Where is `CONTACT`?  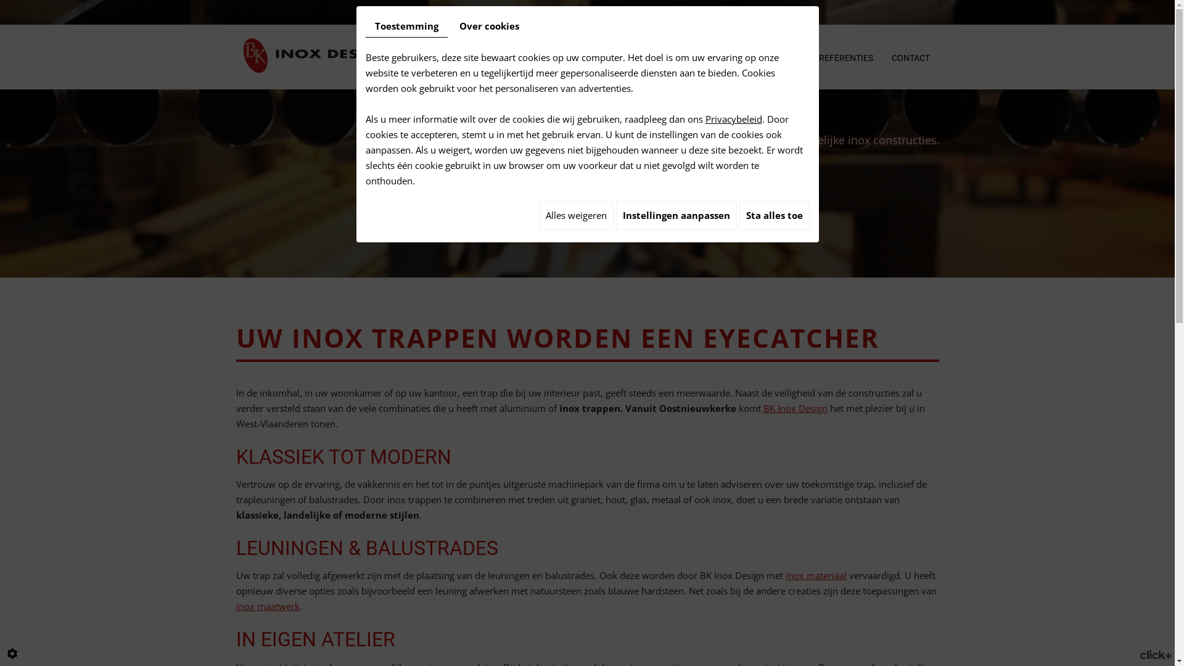 CONTACT is located at coordinates (910, 58).